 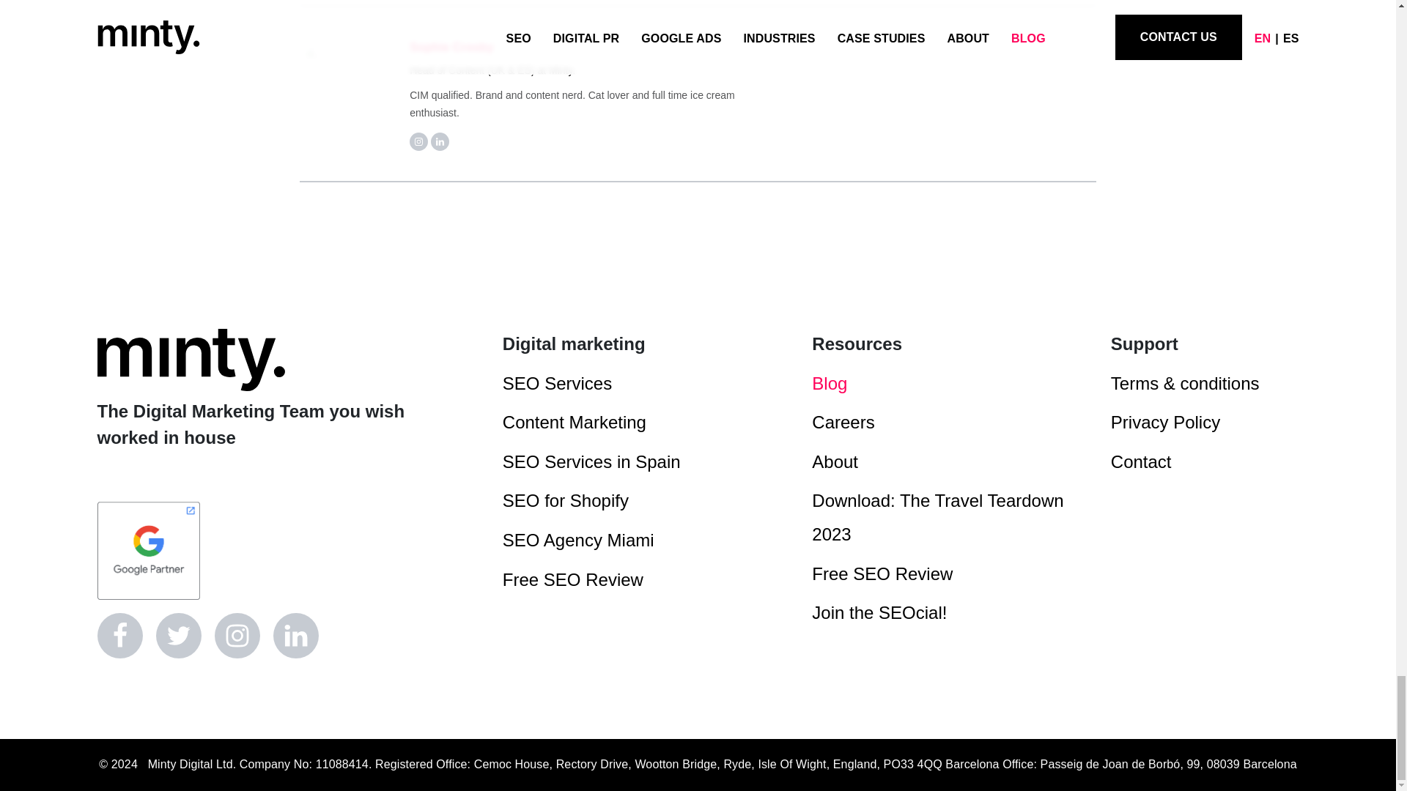 I want to click on LinkedIn, so click(x=295, y=636).